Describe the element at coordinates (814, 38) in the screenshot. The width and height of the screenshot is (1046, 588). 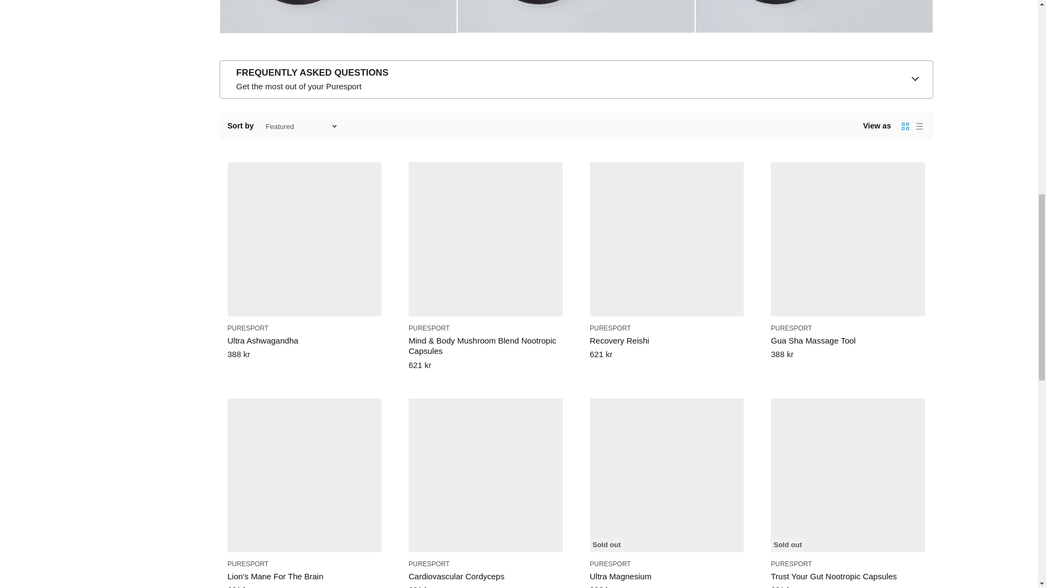
I see `Puresport Cordyceps` at that location.